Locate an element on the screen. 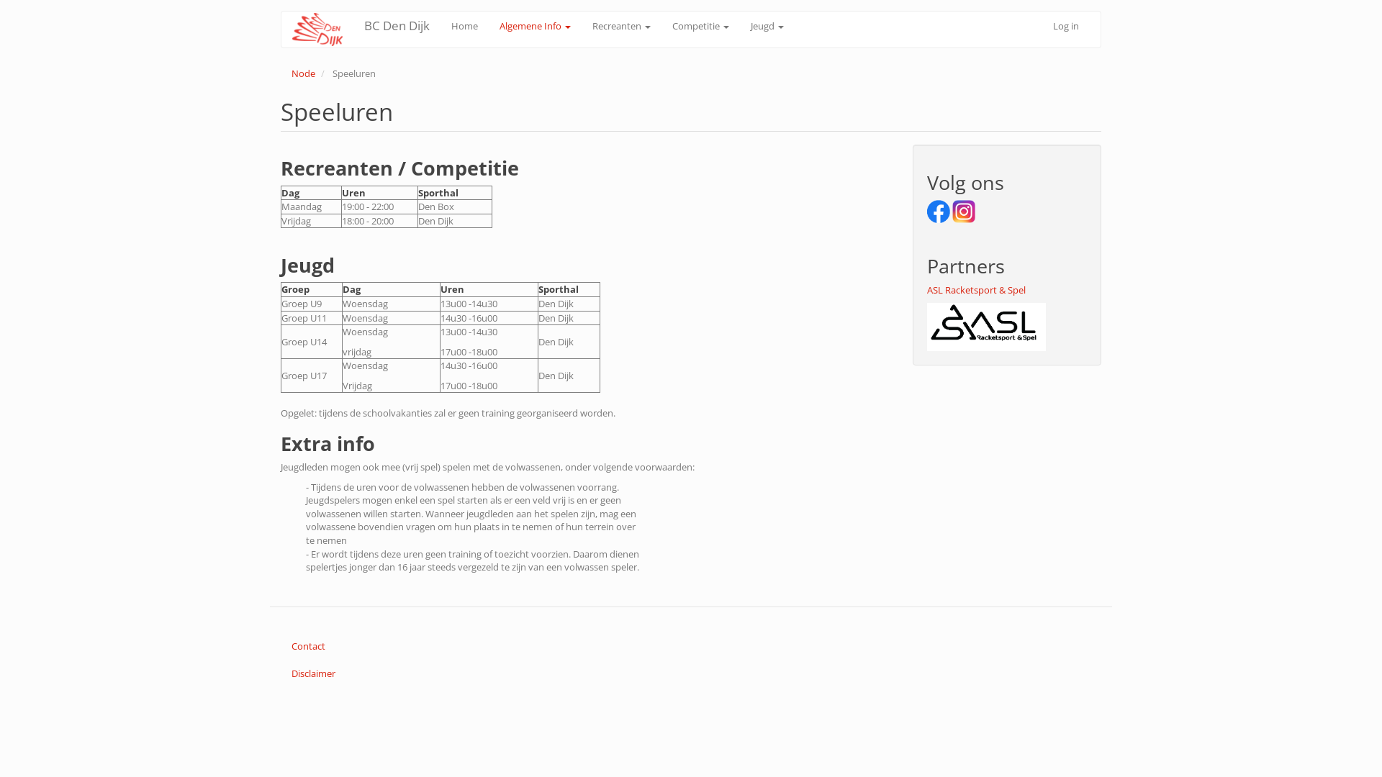 The height and width of the screenshot is (777, 1382). Disclaimer is located at coordinates (691, 673).